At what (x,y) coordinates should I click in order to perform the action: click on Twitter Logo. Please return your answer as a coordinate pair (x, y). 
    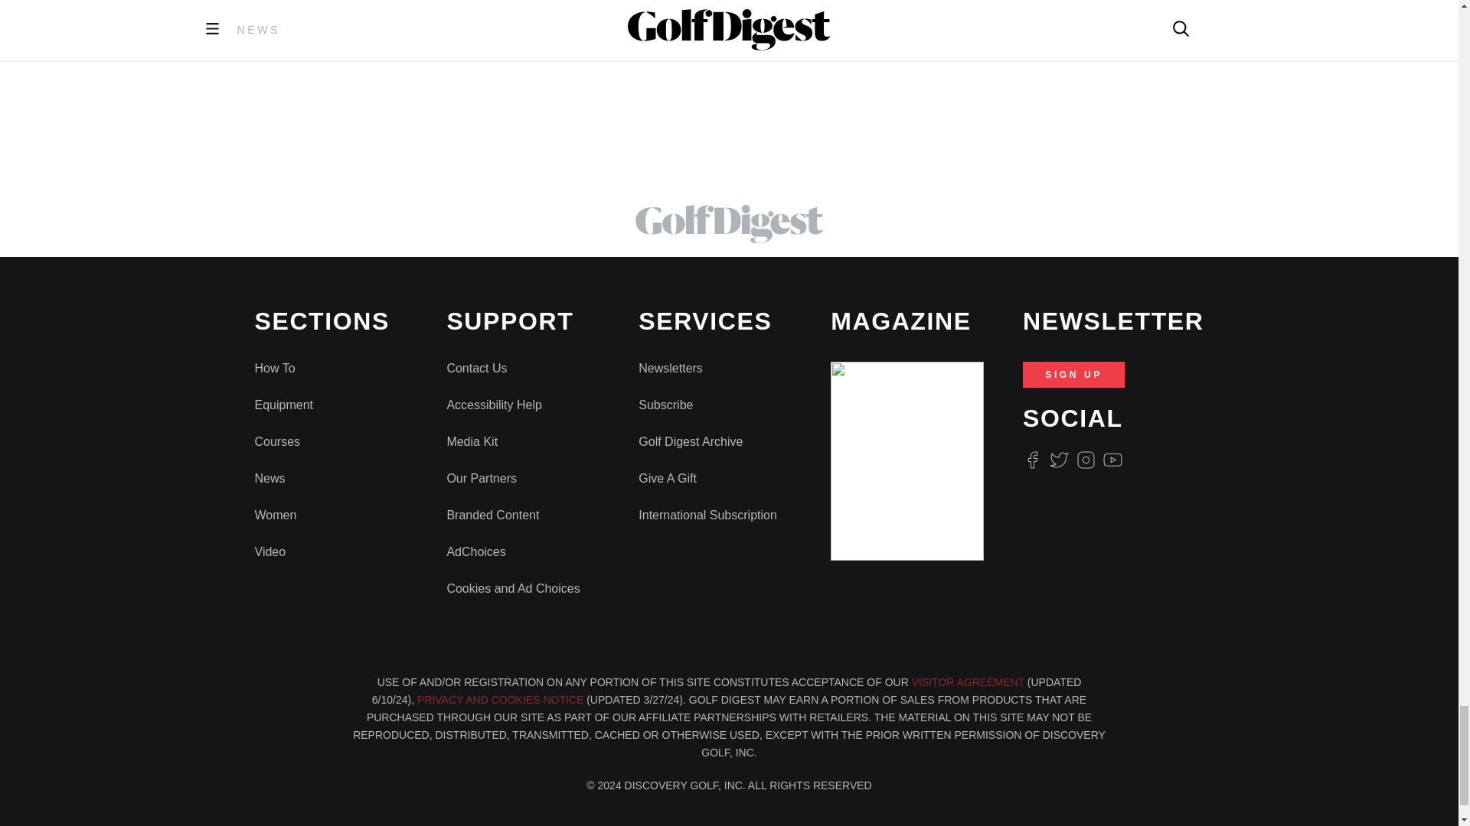
    Looking at the image, I should click on (1058, 460).